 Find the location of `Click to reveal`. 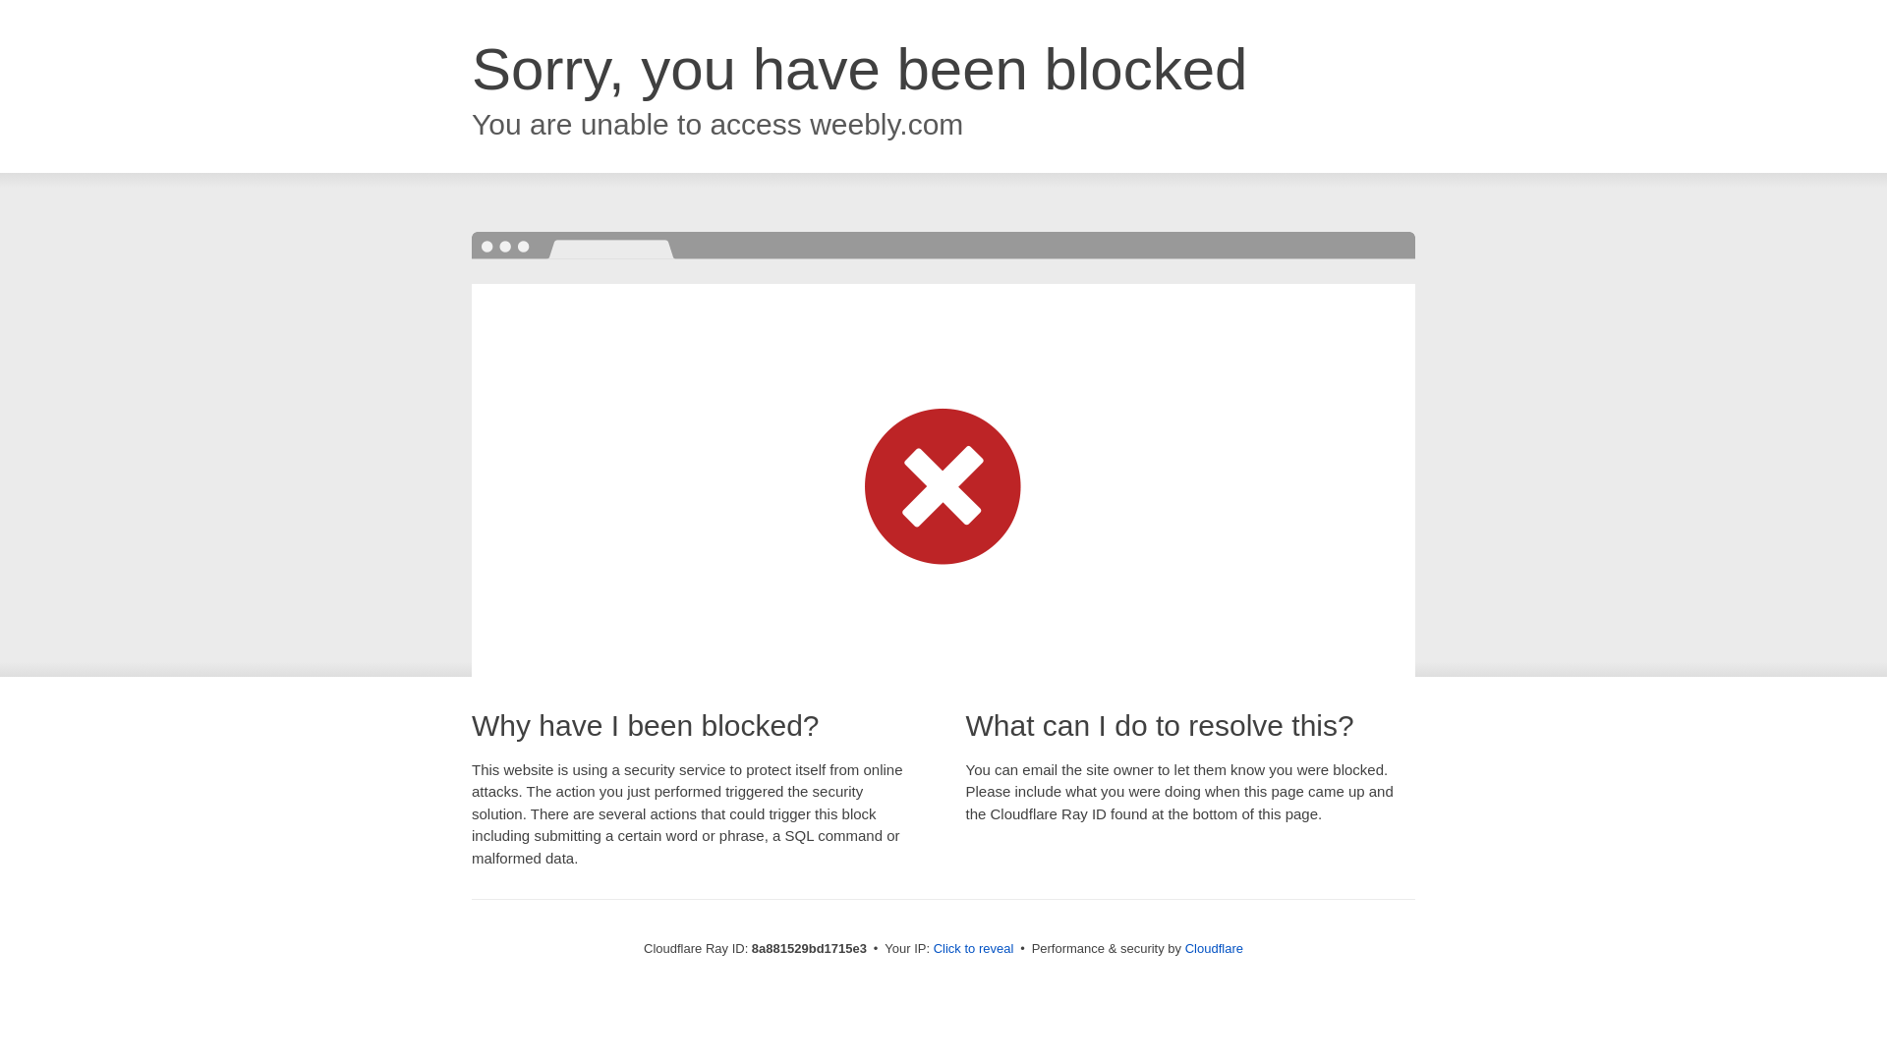

Click to reveal is located at coordinates (974, 949).